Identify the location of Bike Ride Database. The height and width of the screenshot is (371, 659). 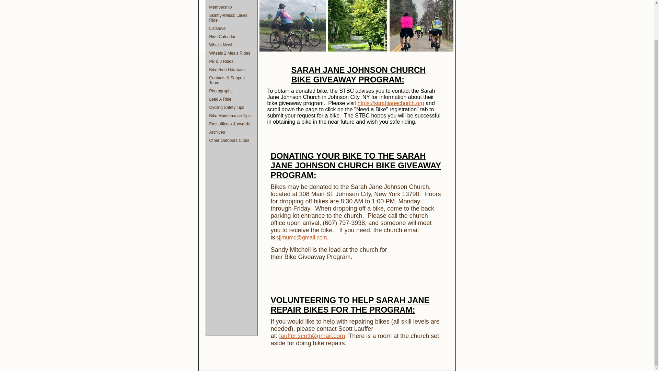
(231, 69).